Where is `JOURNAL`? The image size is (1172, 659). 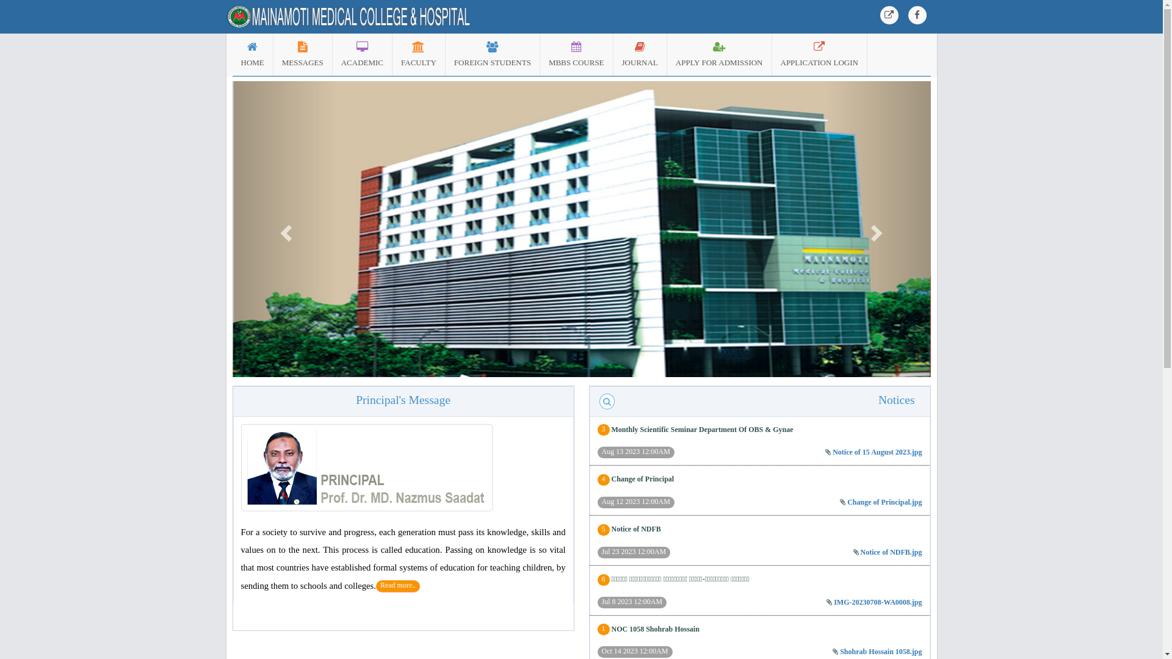 JOURNAL is located at coordinates (640, 55).